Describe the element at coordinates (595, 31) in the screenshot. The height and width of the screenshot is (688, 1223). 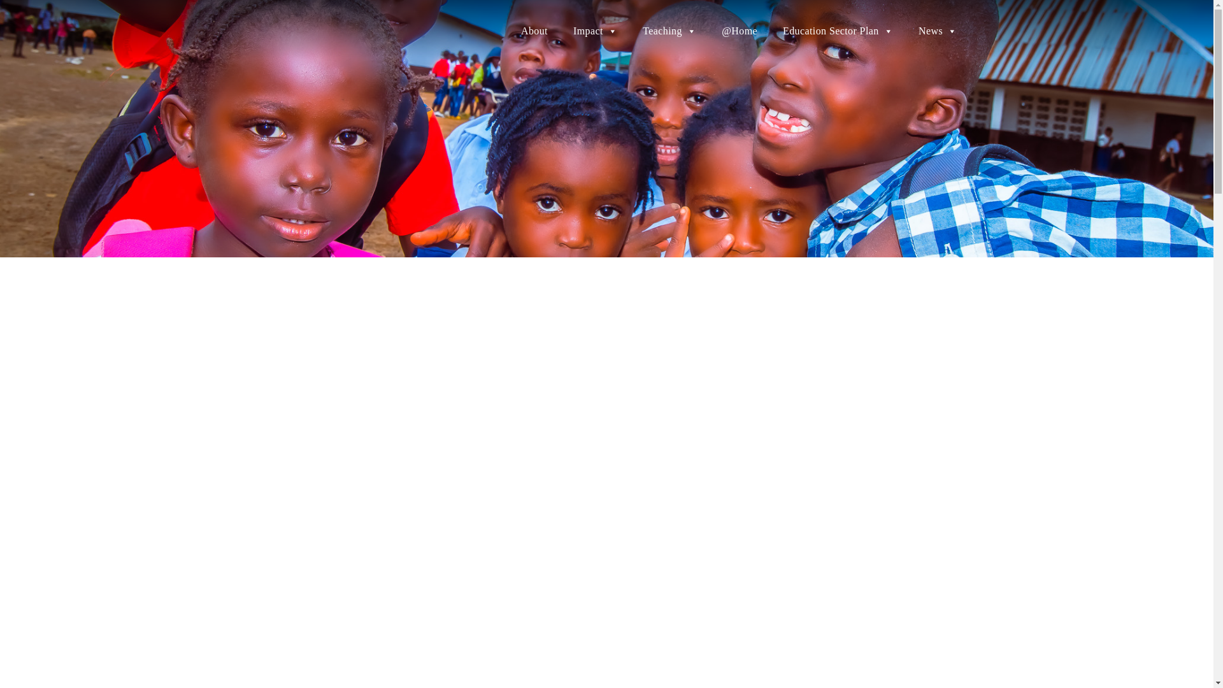
I see `Impact` at that location.